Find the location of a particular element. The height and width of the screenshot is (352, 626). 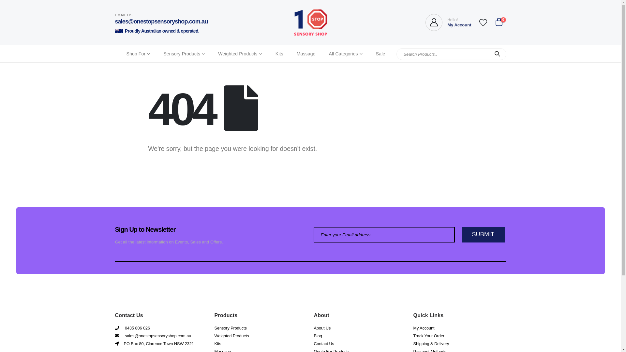

Weighted Products is located at coordinates (240, 54).